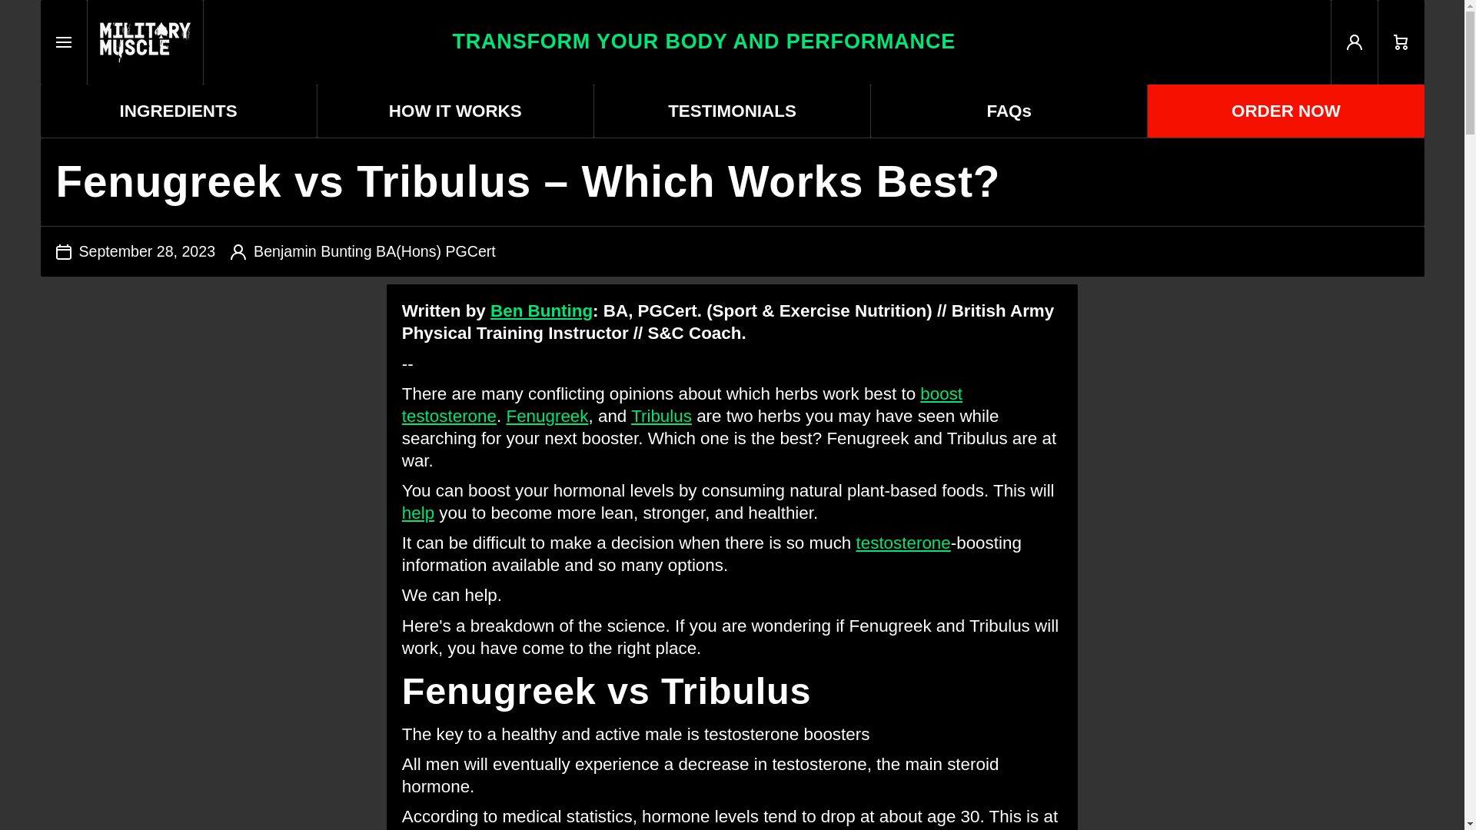  I want to click on FAQs, so click(541, 310).